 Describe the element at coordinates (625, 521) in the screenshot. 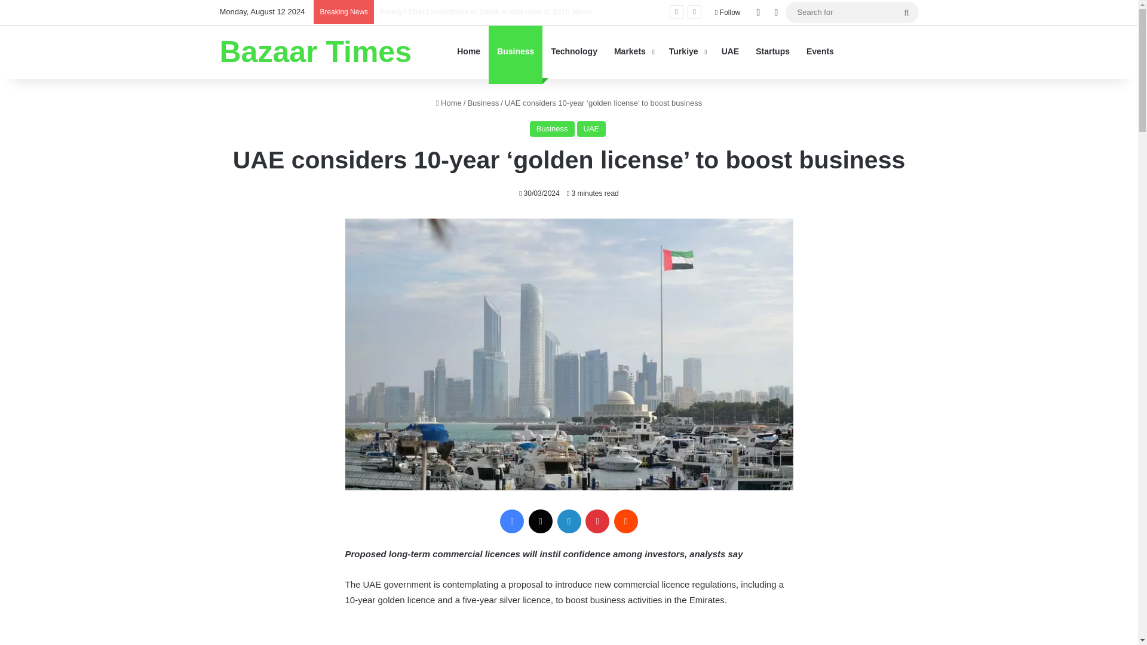

I see `Reddit` at that location.